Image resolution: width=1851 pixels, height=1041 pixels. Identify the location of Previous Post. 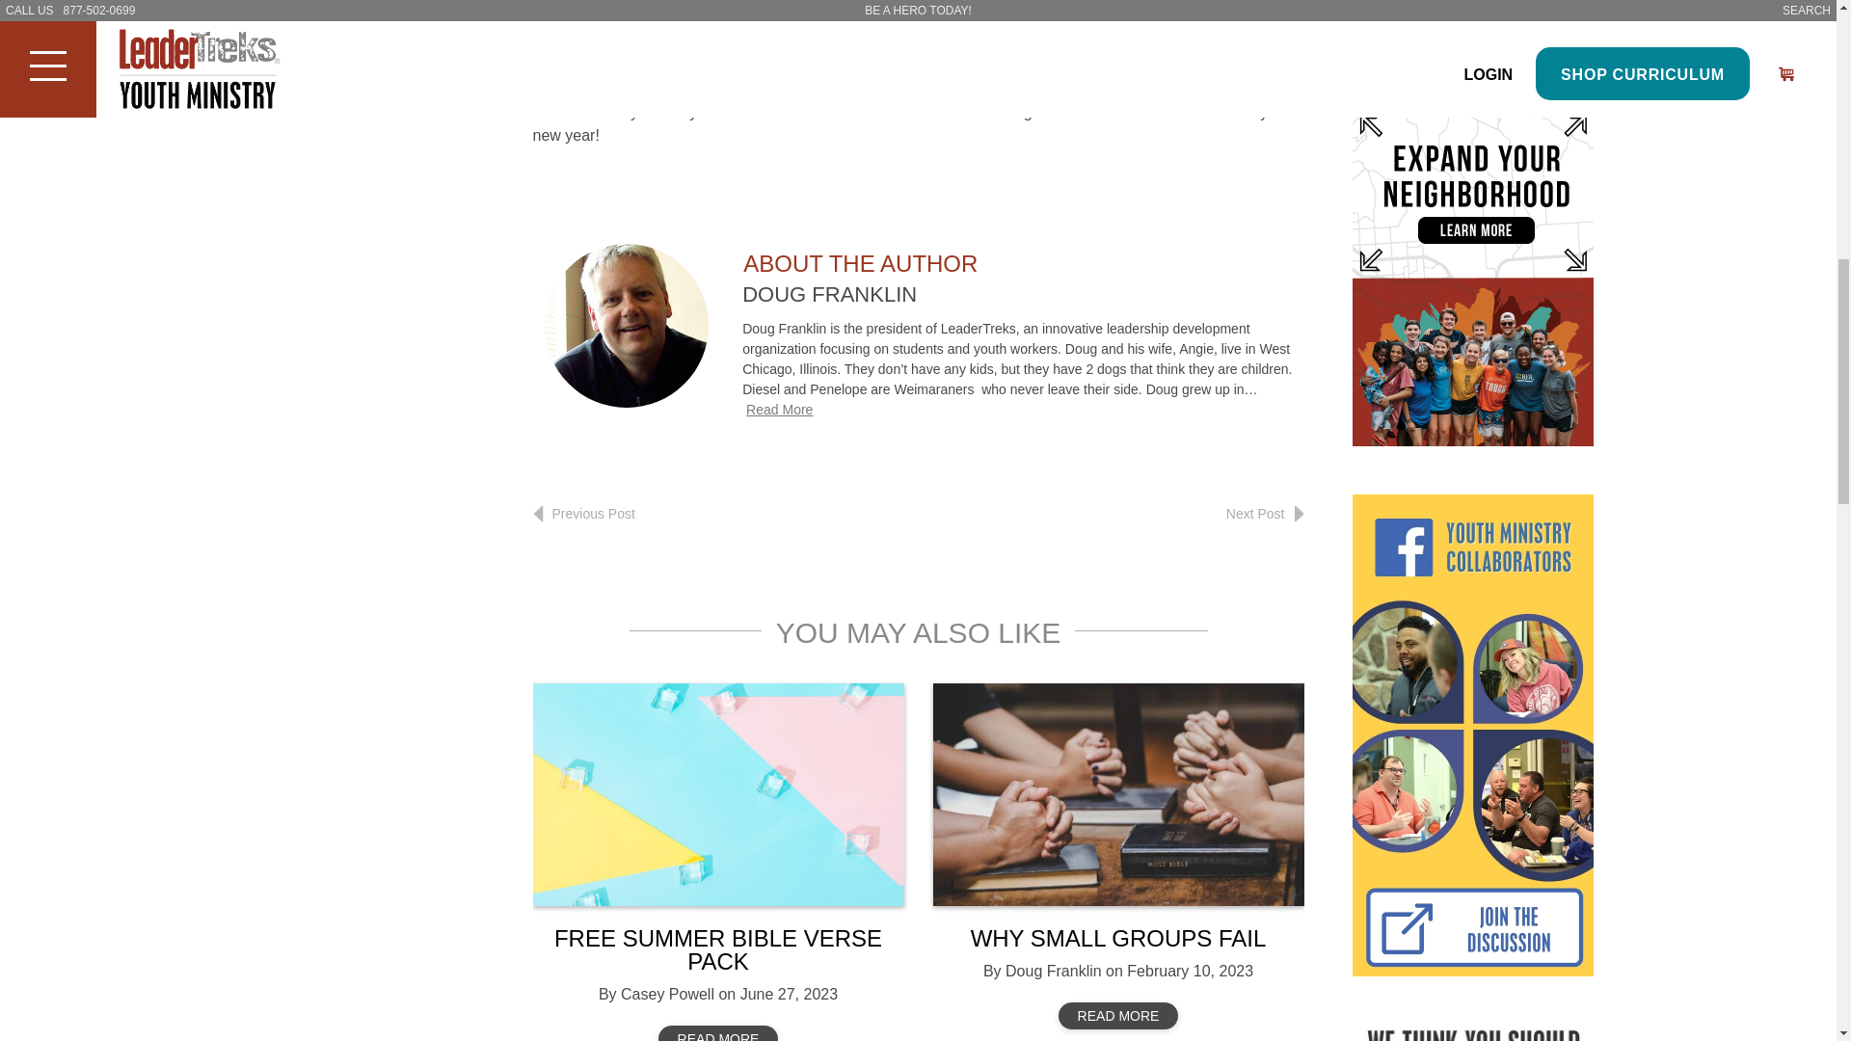
(583, 513).